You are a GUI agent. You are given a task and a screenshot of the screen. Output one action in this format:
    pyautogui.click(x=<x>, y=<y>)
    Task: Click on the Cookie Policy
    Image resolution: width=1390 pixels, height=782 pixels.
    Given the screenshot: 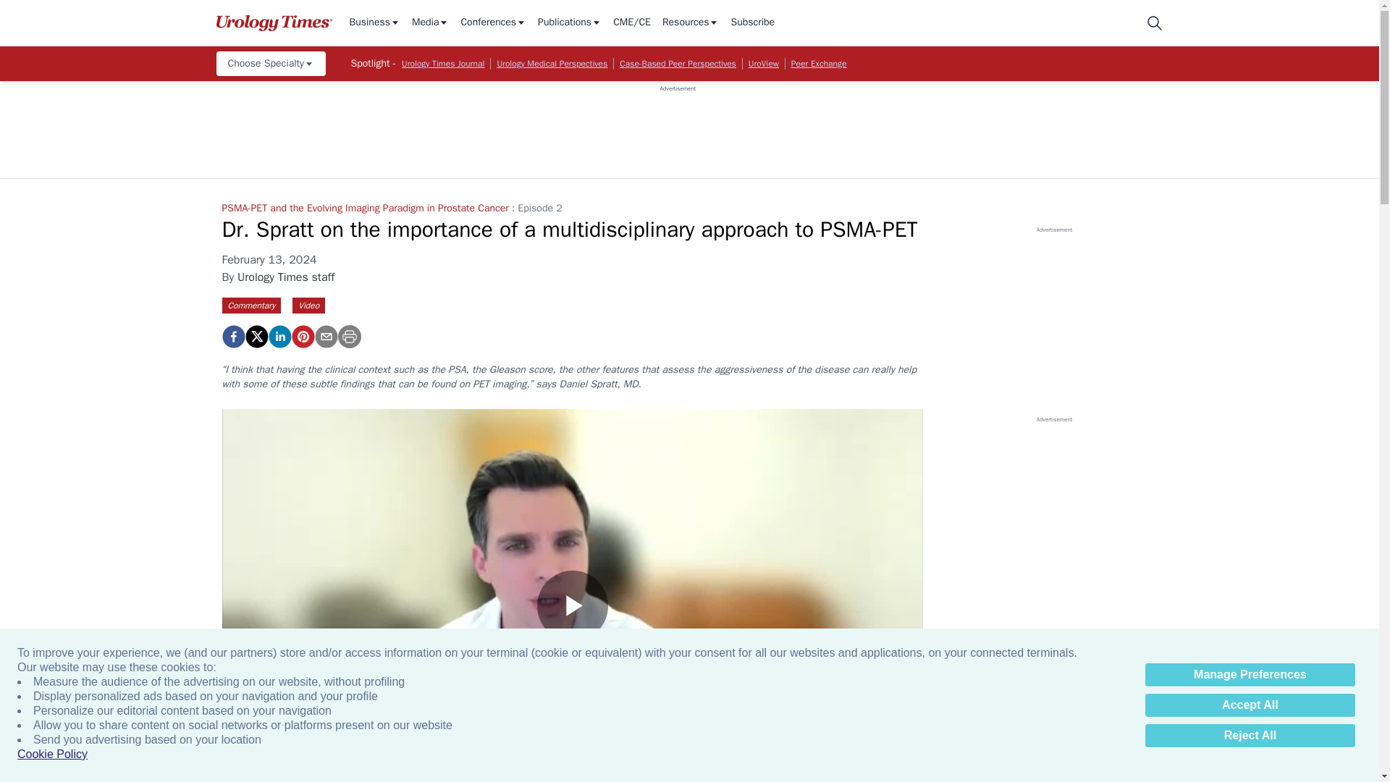 What is the action you would take?
    pyautogui.click(x=52, y=754)
    